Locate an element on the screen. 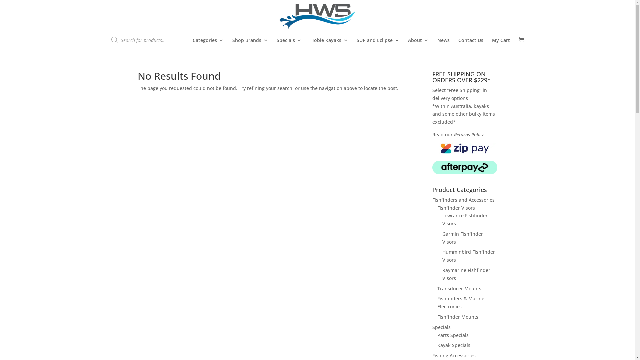  Fishfinders and Accessories is located at coordinates (463, 200).